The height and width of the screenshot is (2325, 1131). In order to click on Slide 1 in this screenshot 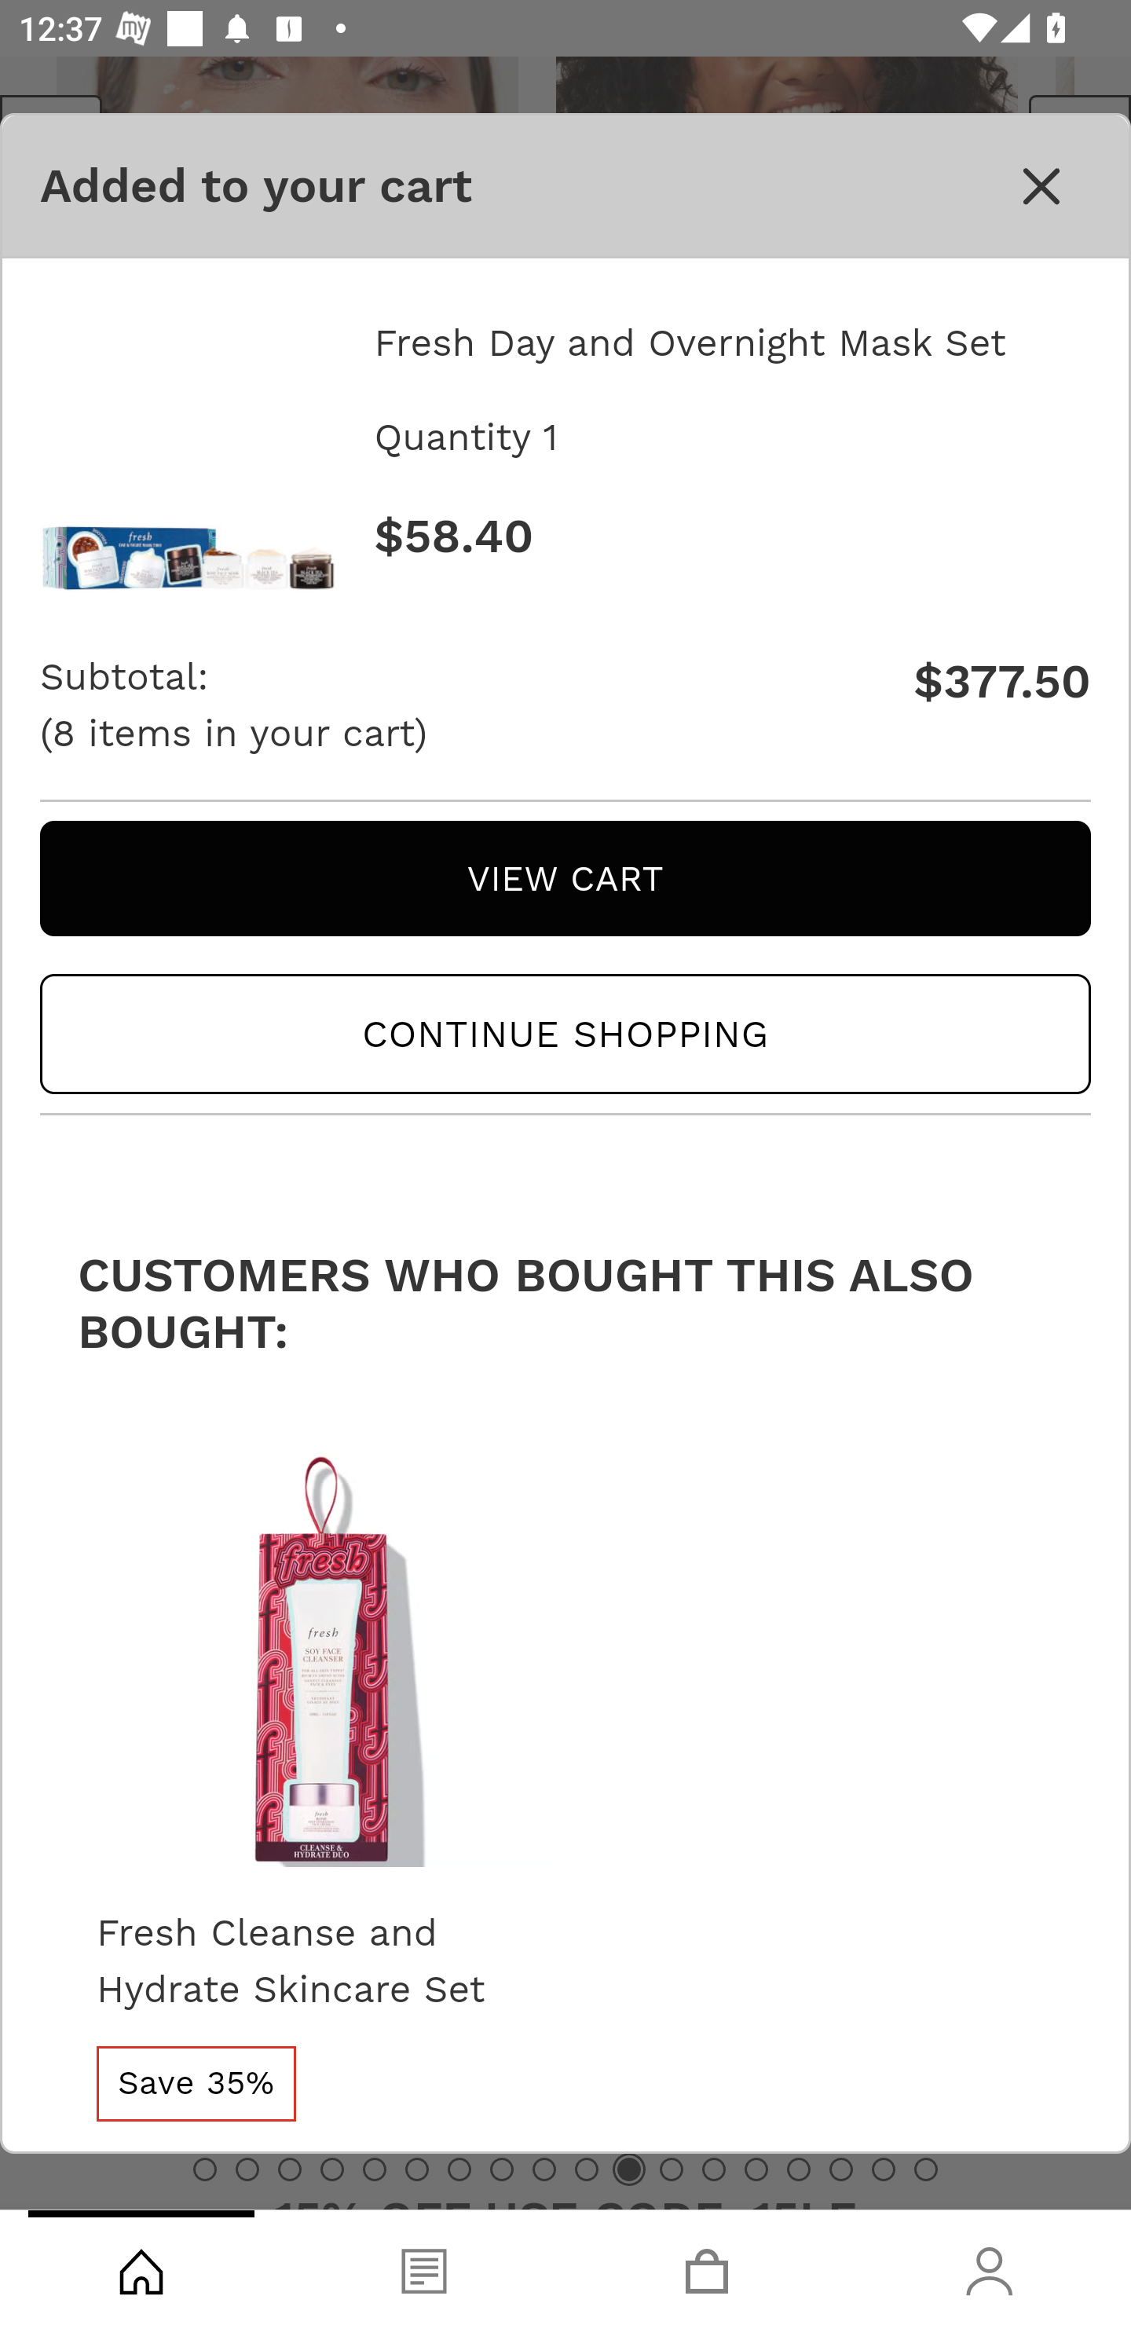, I will do `click(205, 2169)`.